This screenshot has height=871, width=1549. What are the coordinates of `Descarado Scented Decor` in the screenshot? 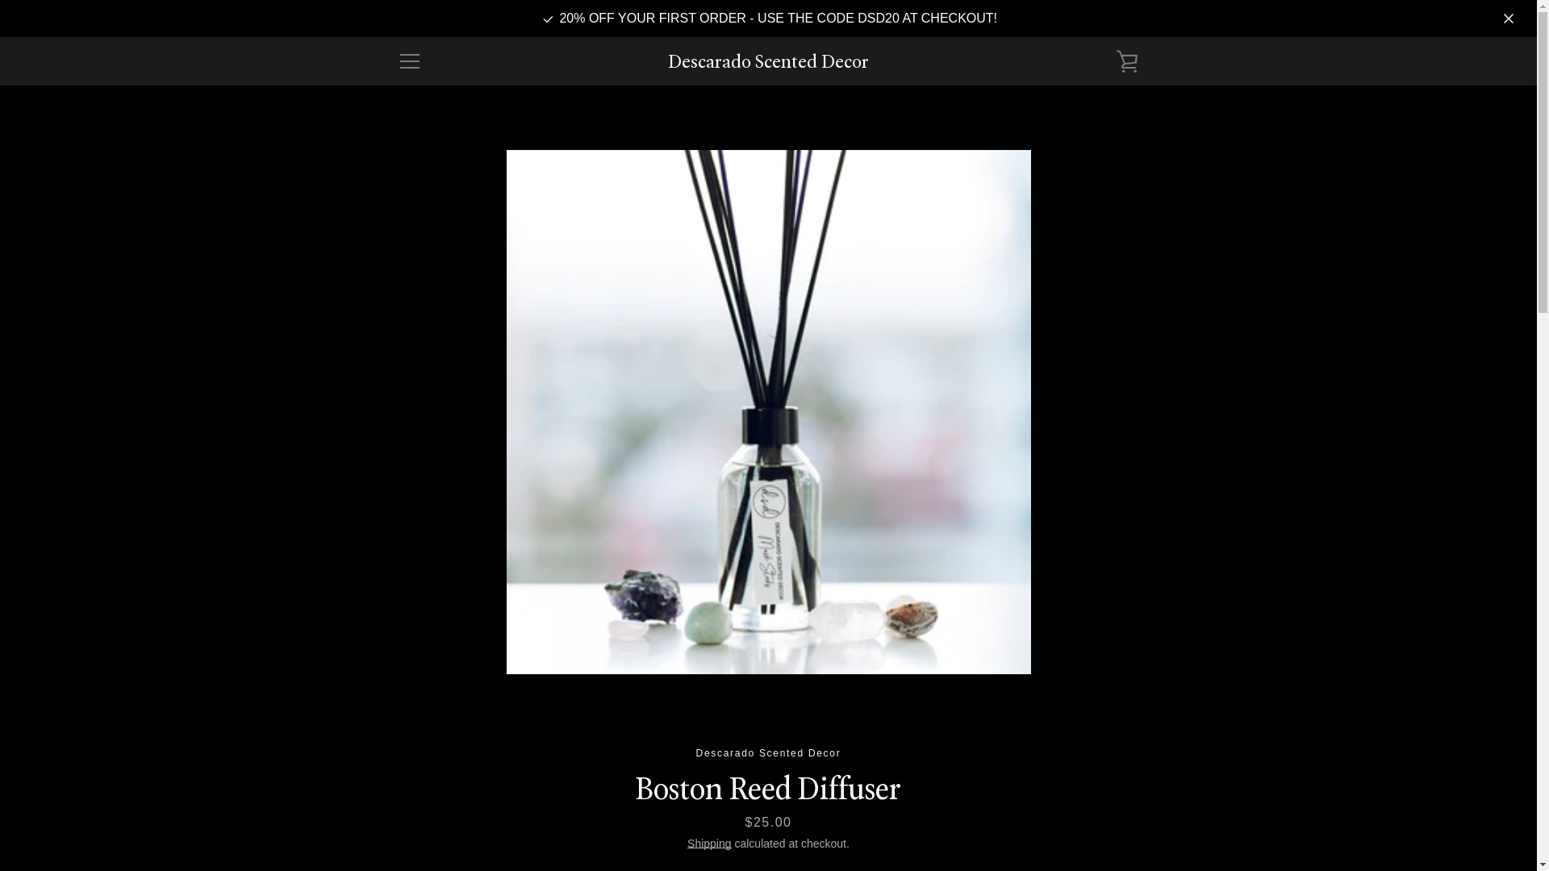 It's located at (768, 61).